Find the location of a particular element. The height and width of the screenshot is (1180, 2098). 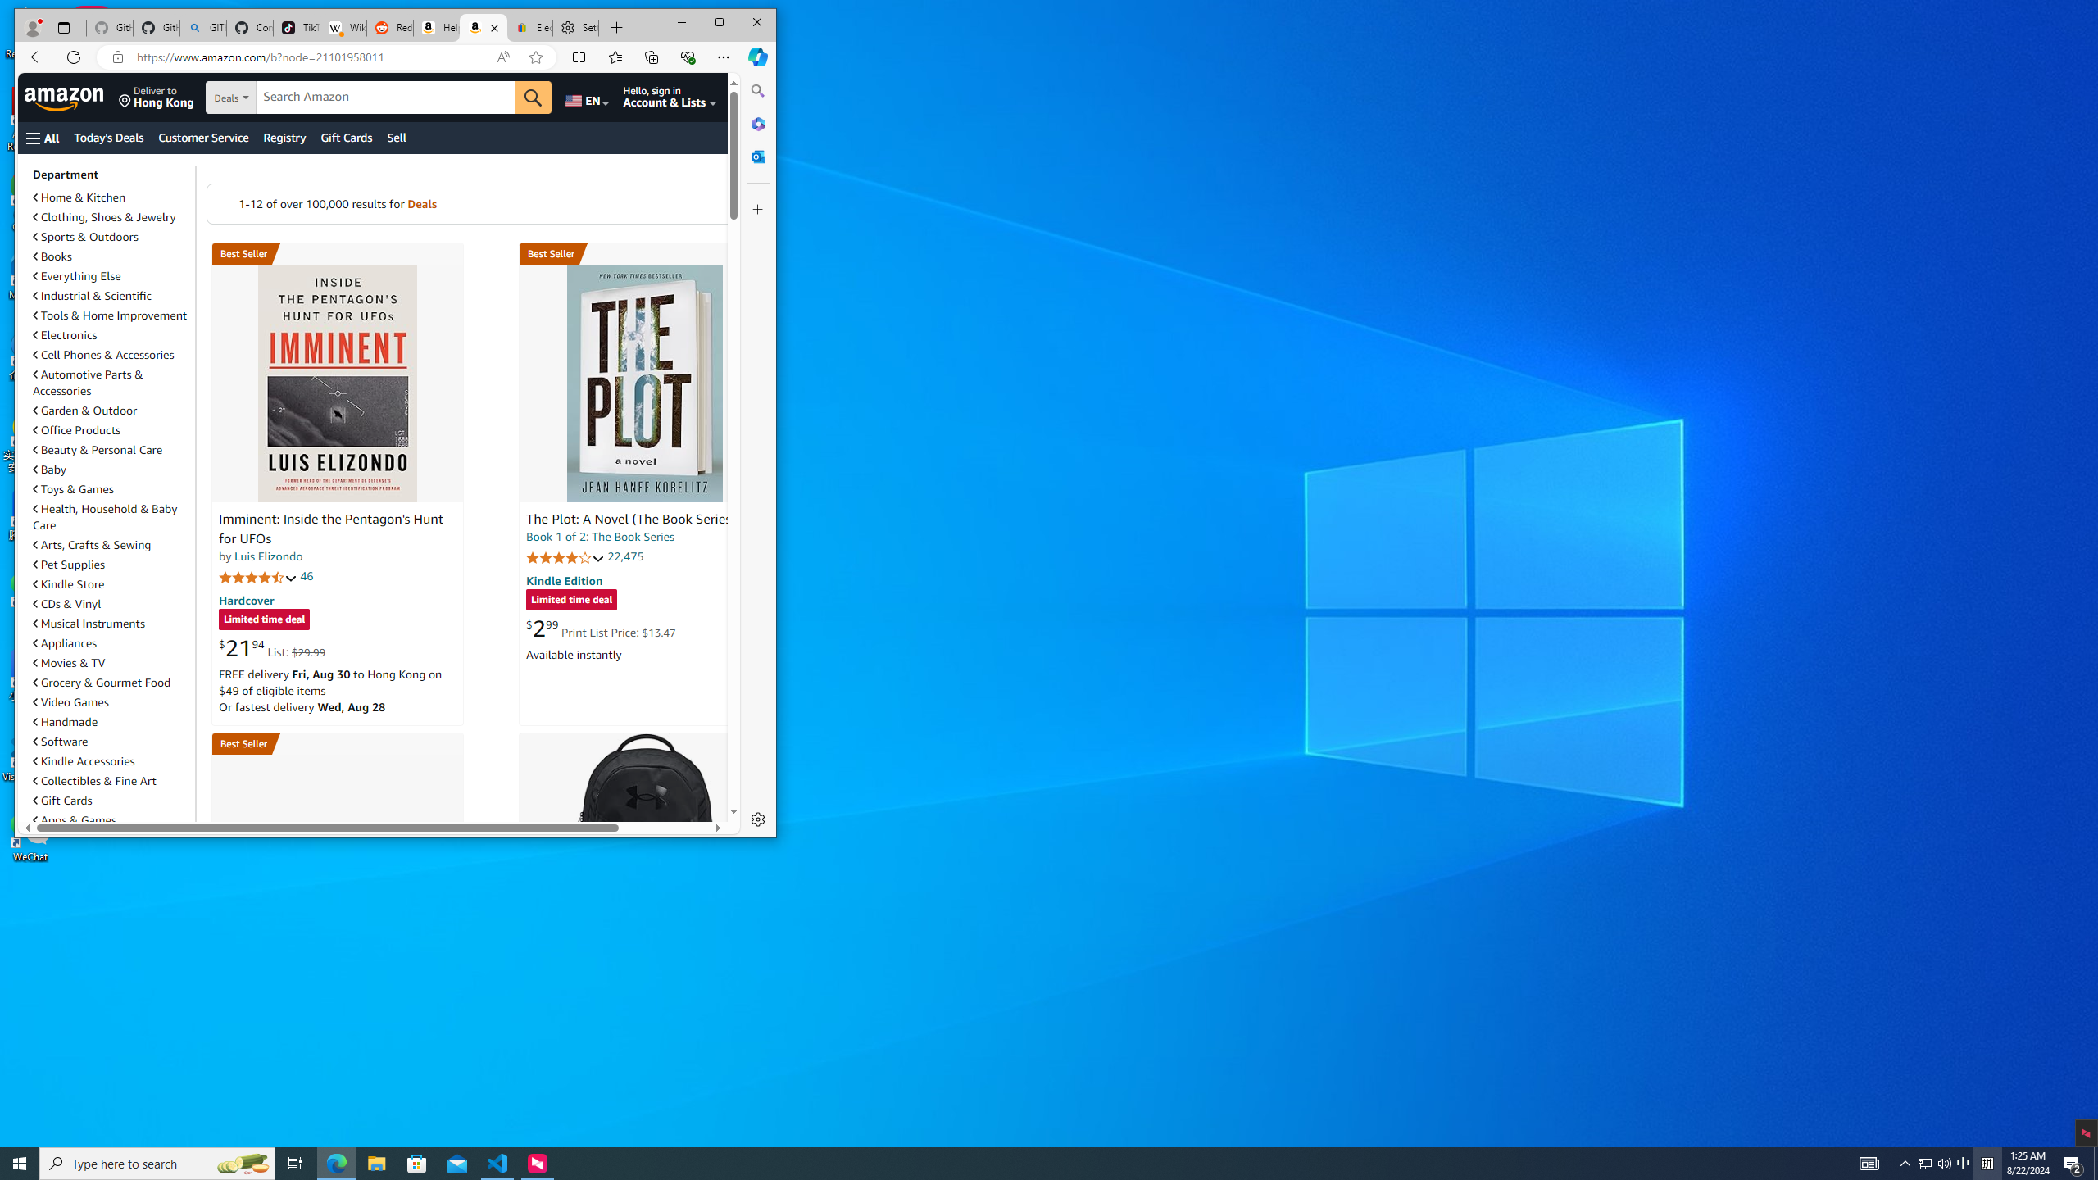

46 is located at coordinates (307, 576).